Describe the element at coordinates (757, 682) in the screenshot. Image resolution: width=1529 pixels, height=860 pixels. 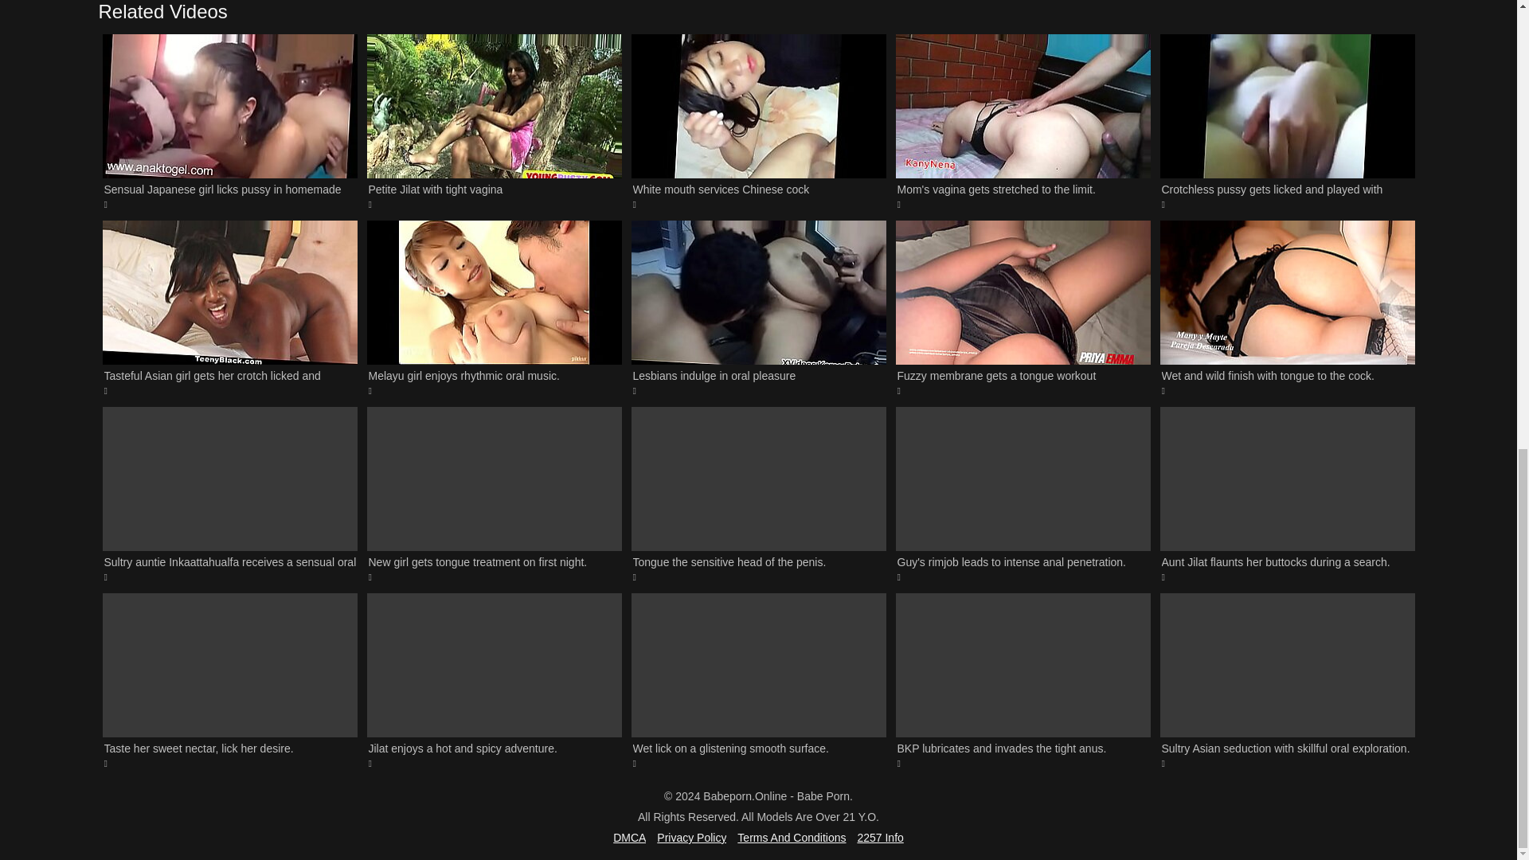
I see `Wet lick on a glistening smooth surface.` at that location.